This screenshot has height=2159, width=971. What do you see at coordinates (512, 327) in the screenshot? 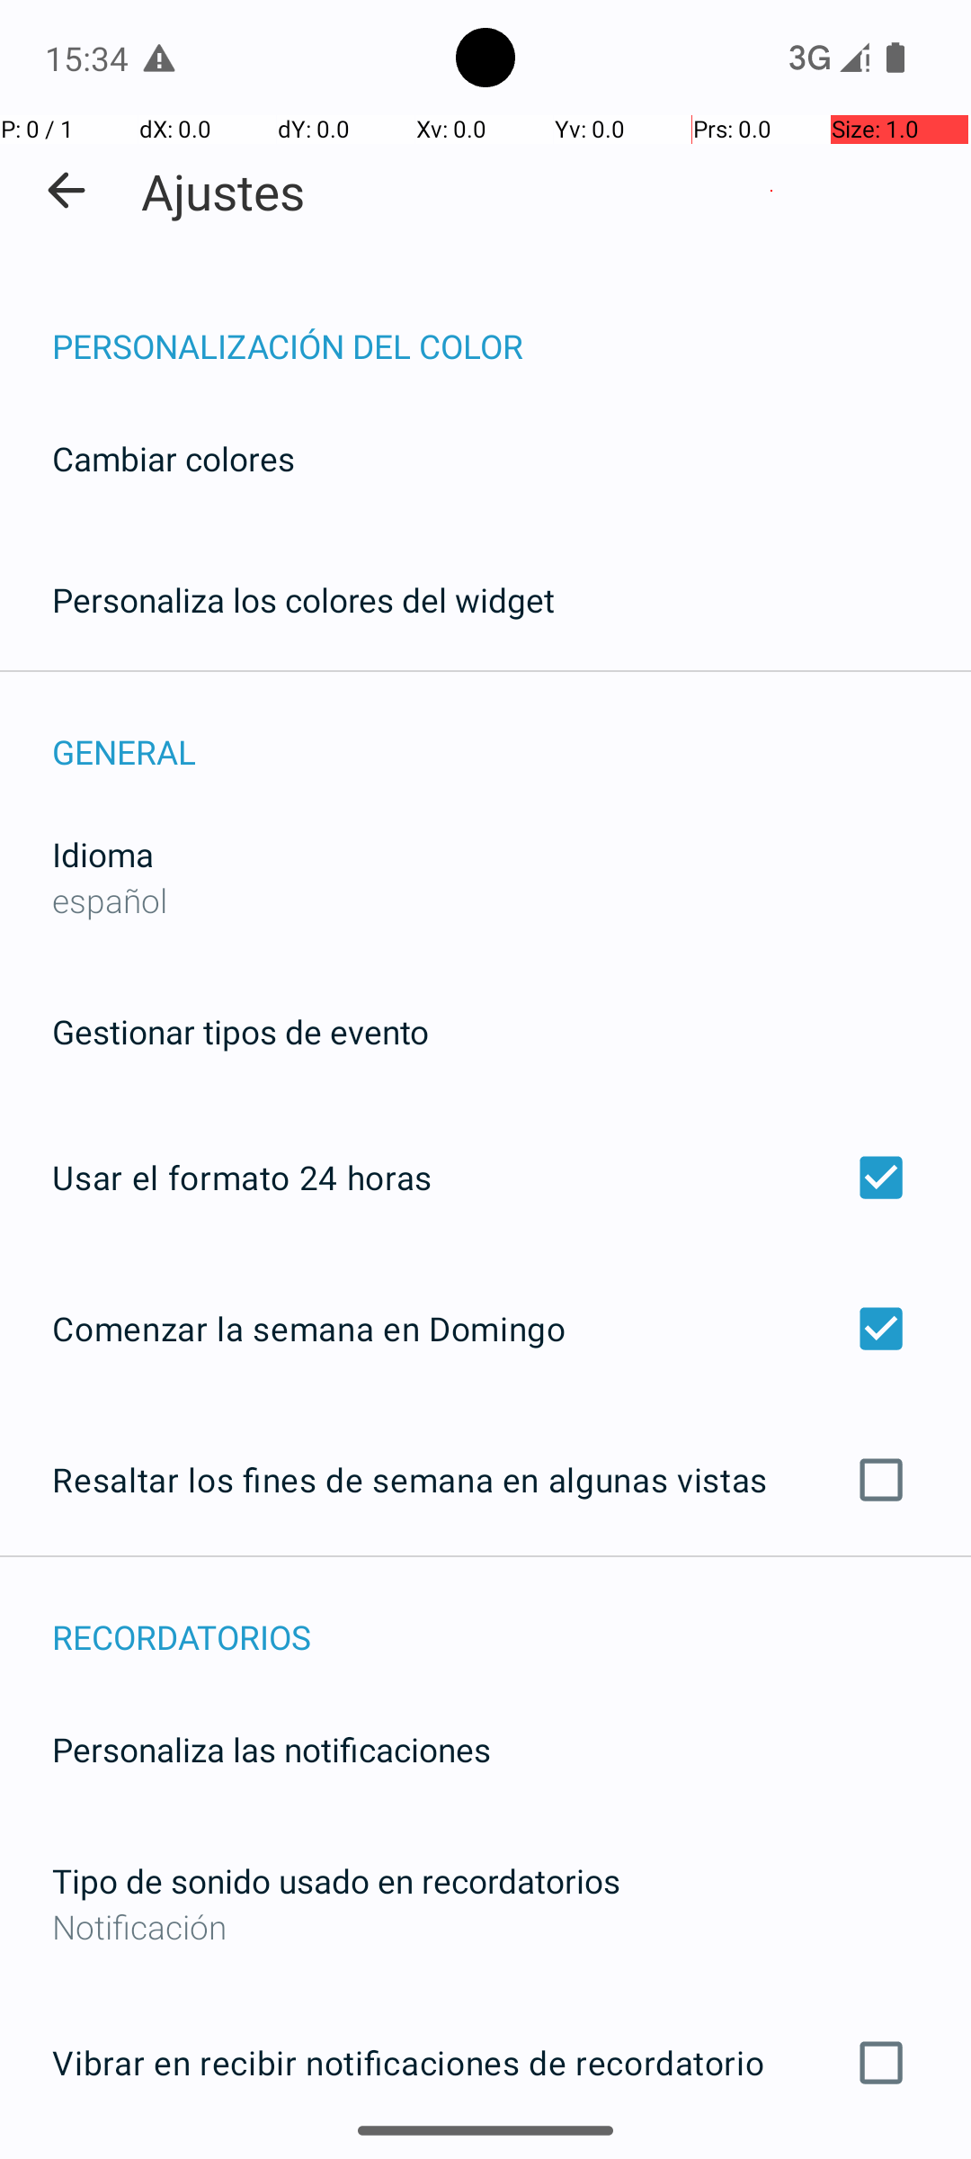
I see `PERSONALIZACIÓN DEL COLOR` at bounding box center [512, 327].